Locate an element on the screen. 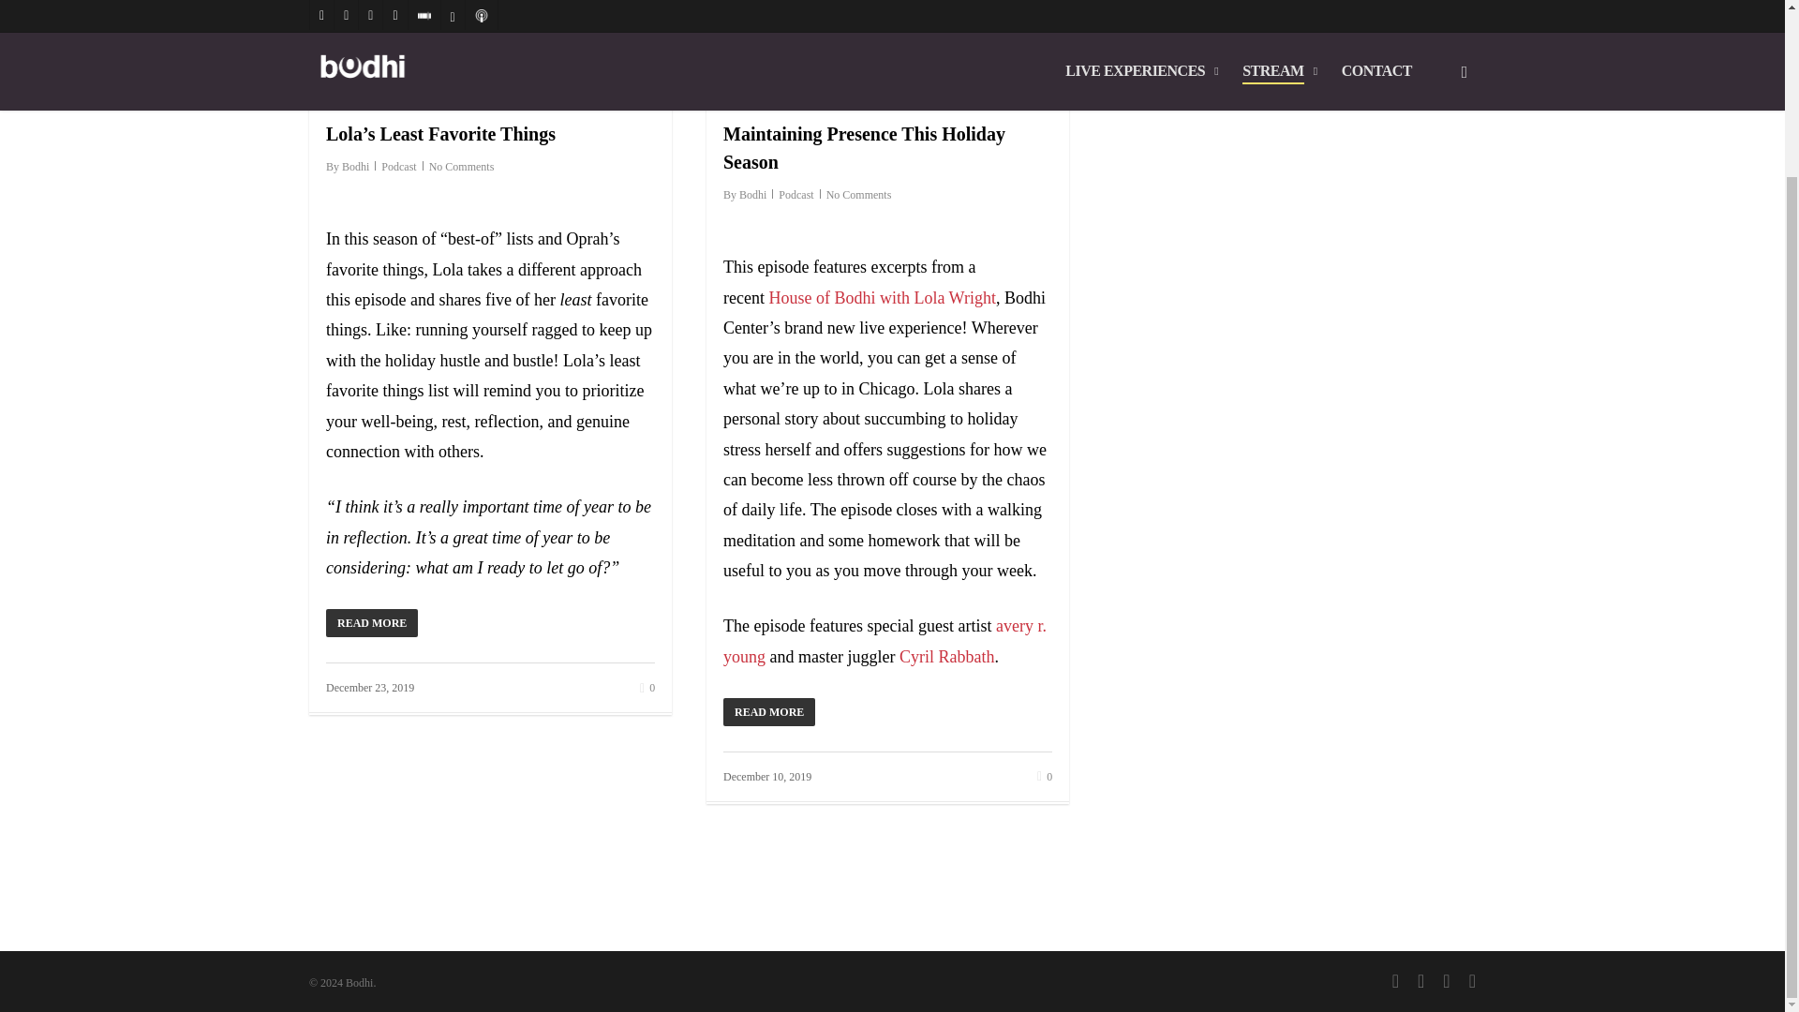 Image resolution: width=1799 pixels, height=1012 pixels. No Comments is located at coordinates (858, 194).